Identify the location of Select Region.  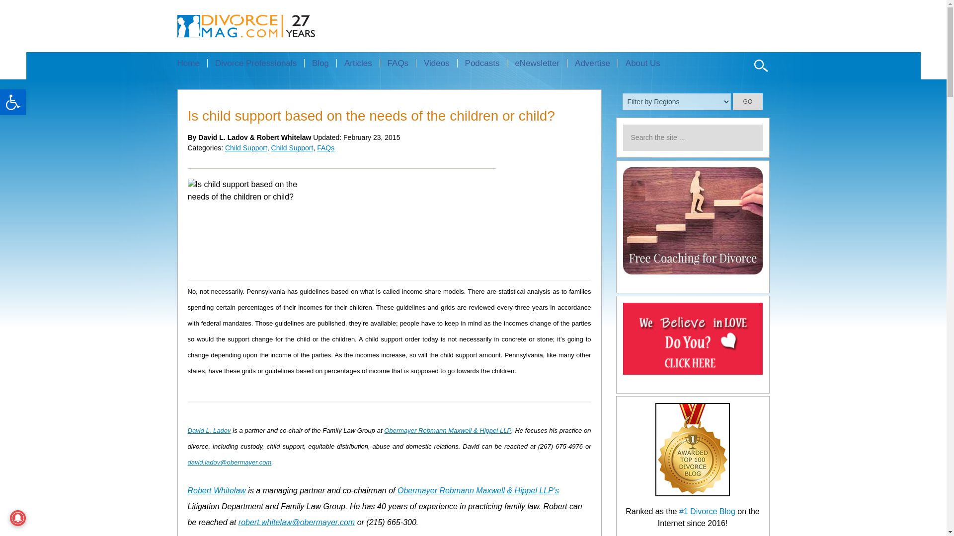
(677, 101).